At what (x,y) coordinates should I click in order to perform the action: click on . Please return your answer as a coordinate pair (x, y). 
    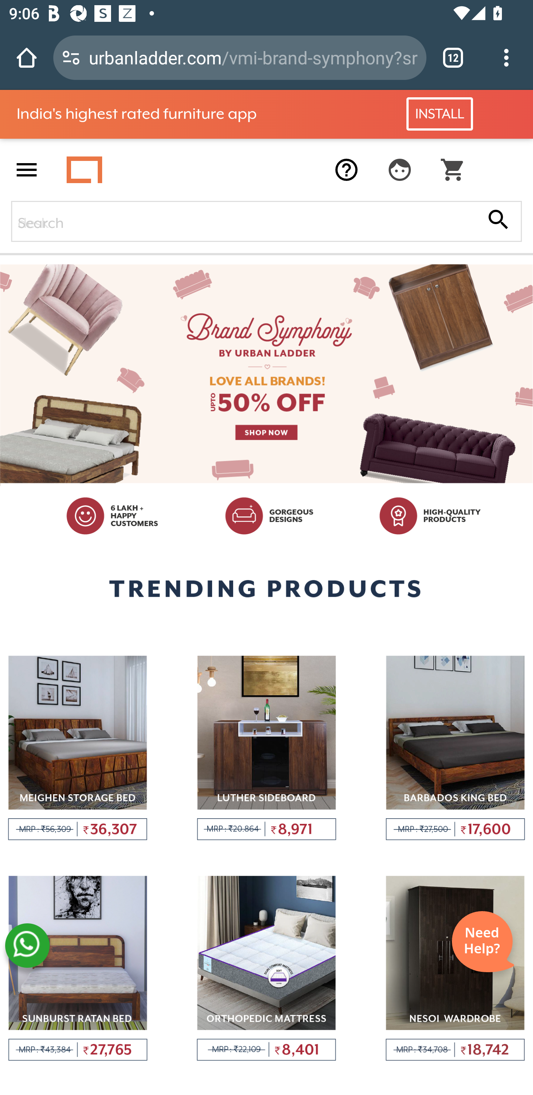
    Looking at the image, I should click on (498, 220).